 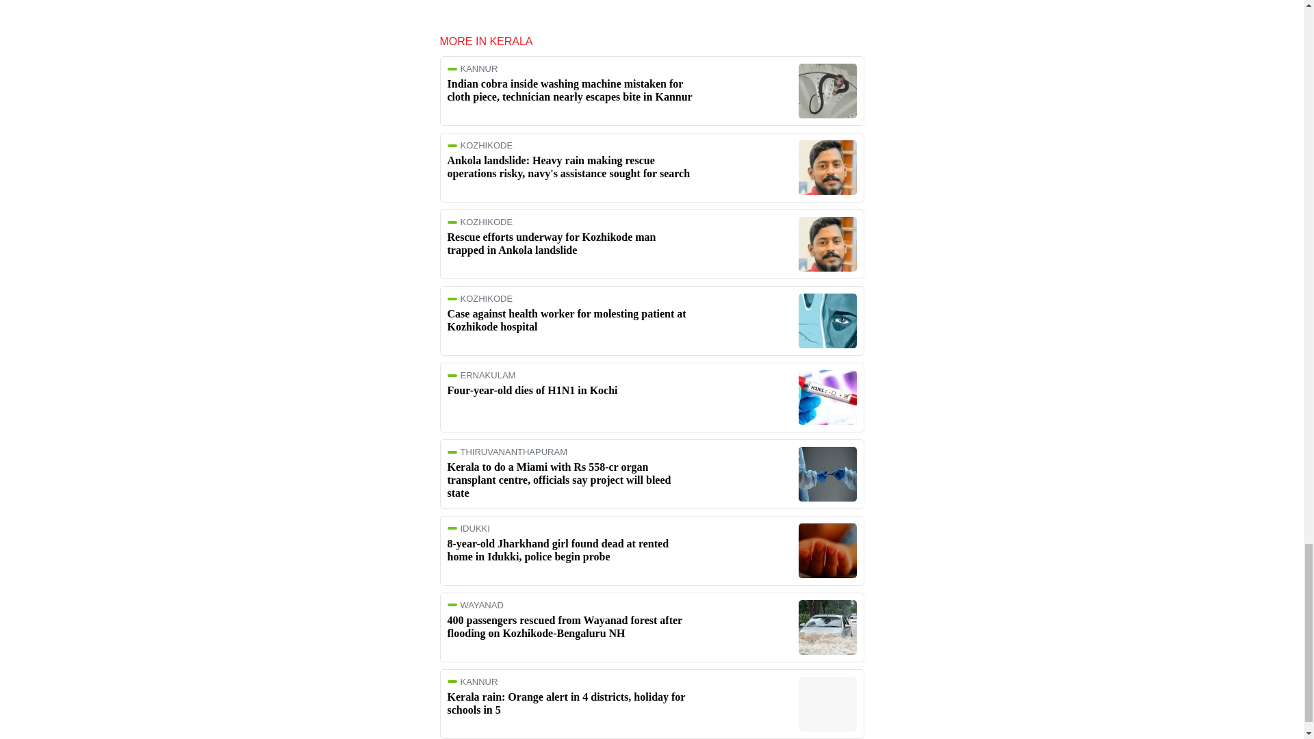 What do you see at coordinates (571, 298) in the screenshot?
I see `KOZHIKODE` at bounding box center [571, 298].